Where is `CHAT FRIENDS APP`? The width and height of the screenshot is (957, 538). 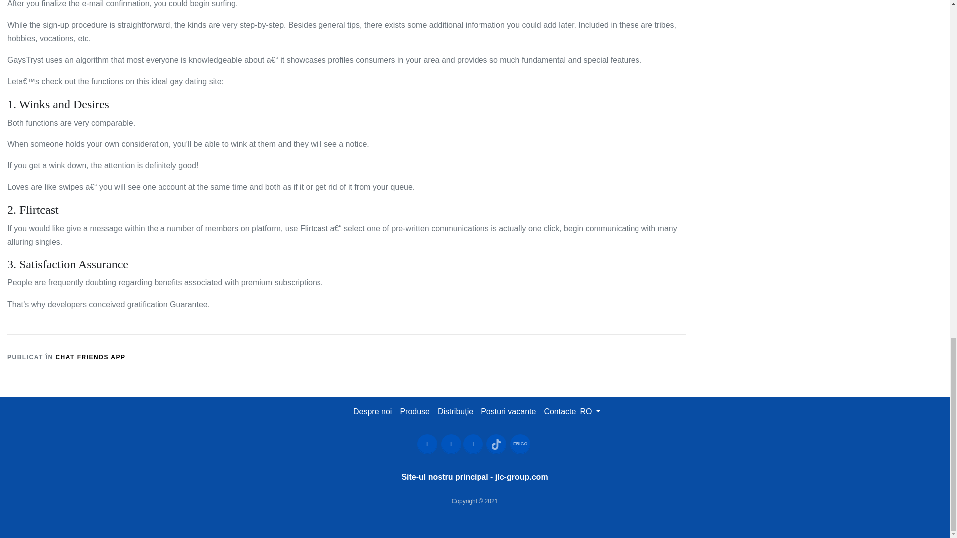
CHAT FRIENDS APP is located at coordinates (90, 357).